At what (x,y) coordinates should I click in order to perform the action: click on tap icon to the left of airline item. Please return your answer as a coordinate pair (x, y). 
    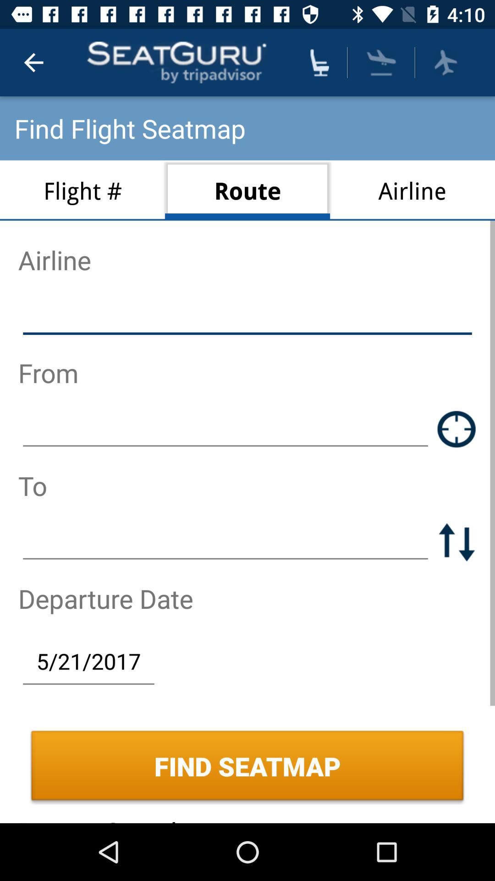
    Looking at the image, I should click on (247, 190).